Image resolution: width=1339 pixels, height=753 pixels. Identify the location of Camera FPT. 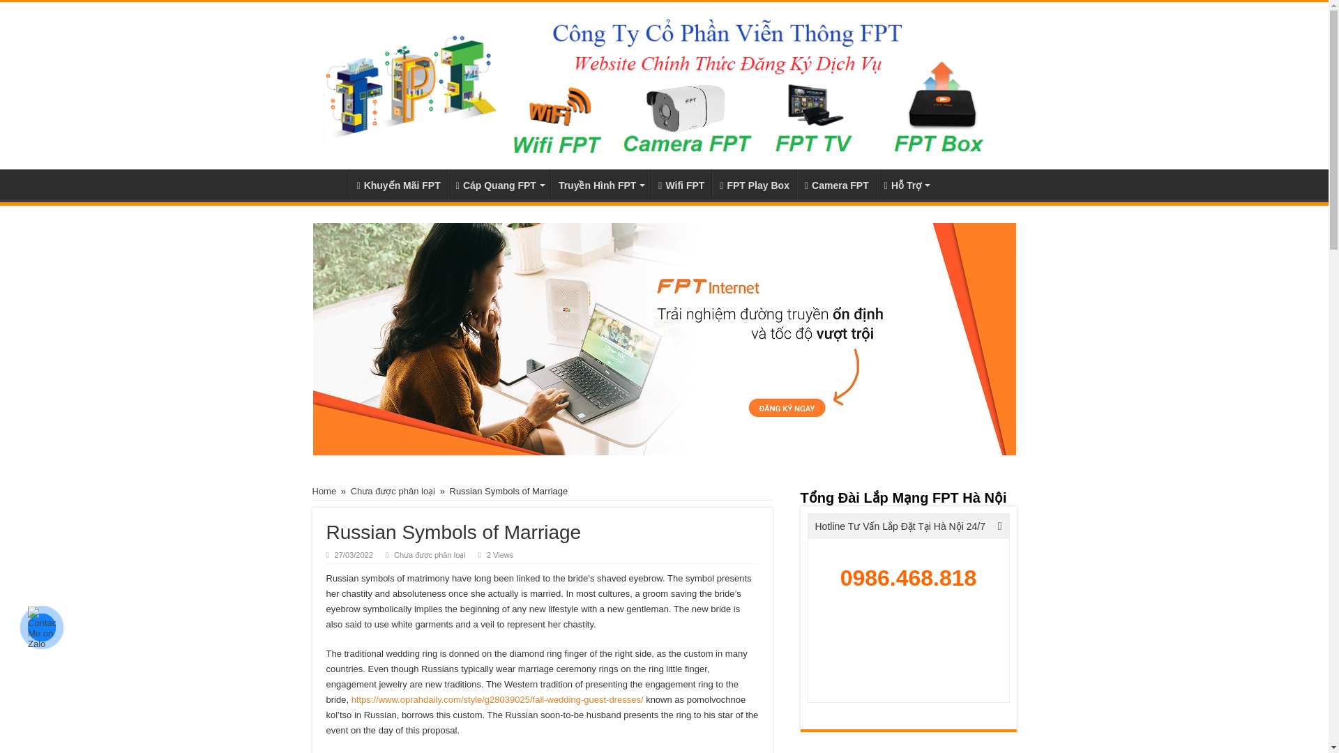
(835, 184).